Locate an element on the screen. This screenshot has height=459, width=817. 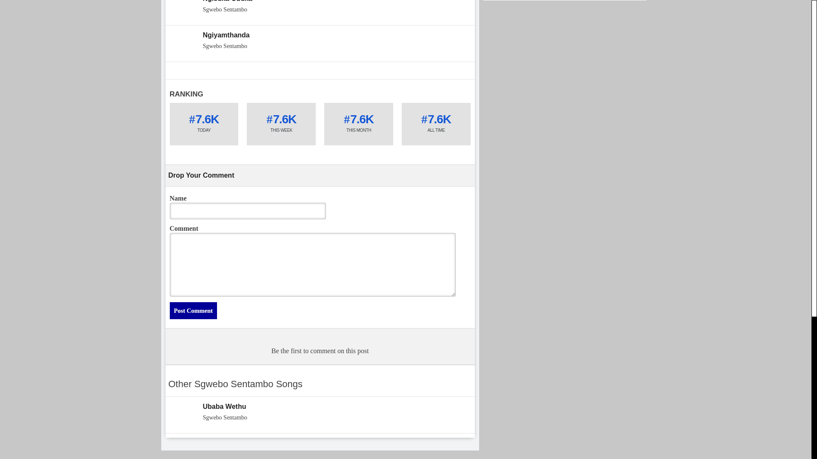
Post Comment is located at coordinates (192, 310).